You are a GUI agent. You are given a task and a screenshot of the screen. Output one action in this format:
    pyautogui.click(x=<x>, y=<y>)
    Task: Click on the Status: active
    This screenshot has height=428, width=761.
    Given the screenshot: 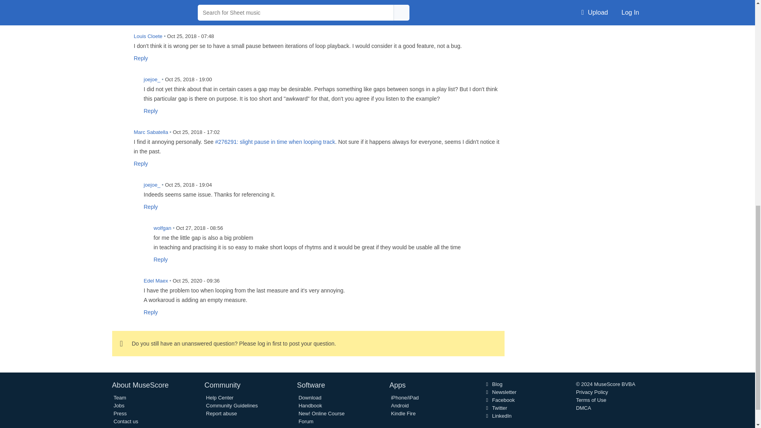 What is the action you would take?
    pyautogui.click(x=275, y=142)
    